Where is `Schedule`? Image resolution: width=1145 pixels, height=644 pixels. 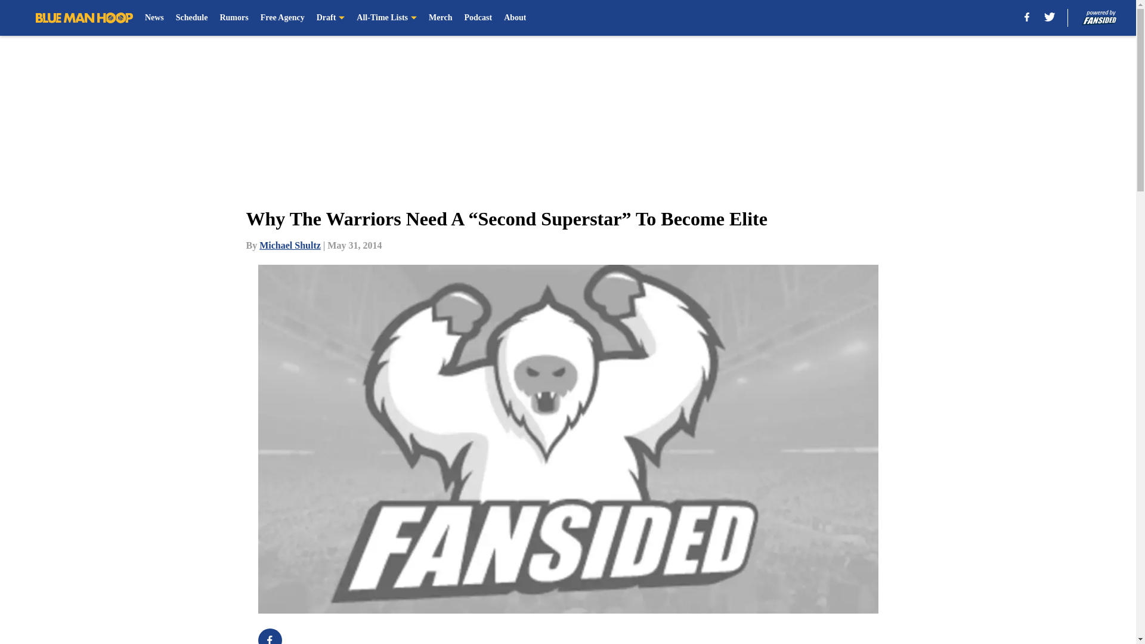
Schedule is located at coordinates (192, 18).